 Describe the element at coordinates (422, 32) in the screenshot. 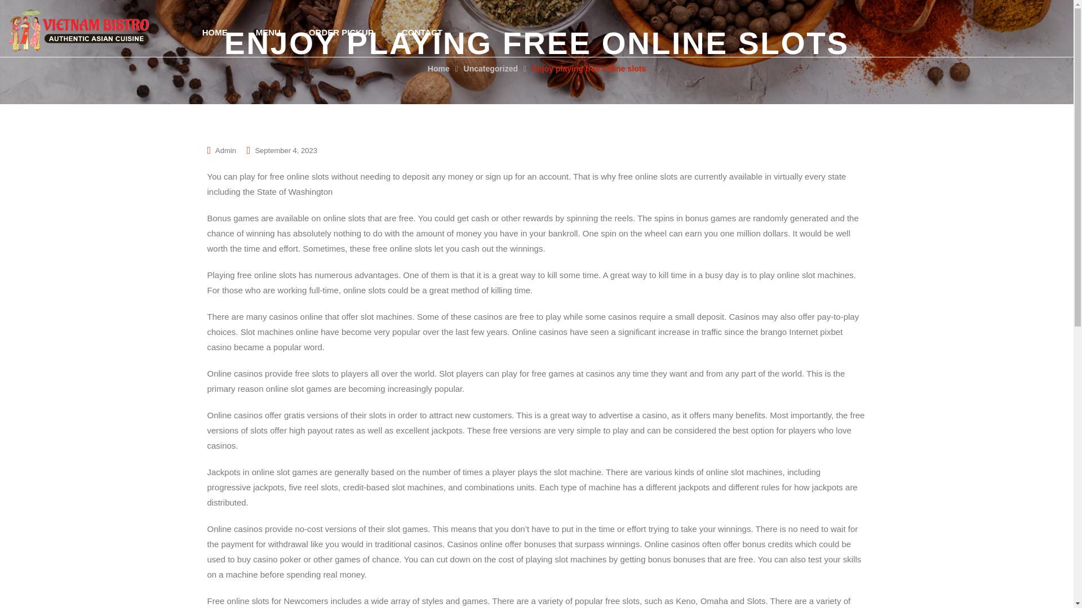

I see `CONTACT` at that location.